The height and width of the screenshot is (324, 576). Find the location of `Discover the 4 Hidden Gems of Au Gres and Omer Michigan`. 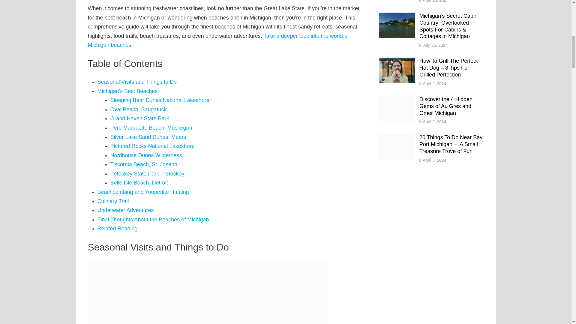

Discover the 4 Hidden Gems of Au Gres and Omer Michigan is located at coordinates (397, 100).